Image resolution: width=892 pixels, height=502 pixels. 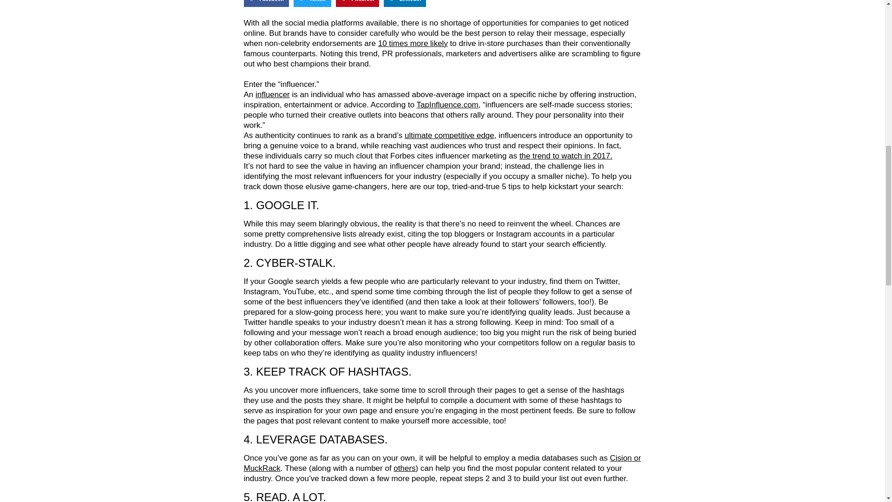 I want to click on ultimate competitive edge, so click(x=449, y=135).